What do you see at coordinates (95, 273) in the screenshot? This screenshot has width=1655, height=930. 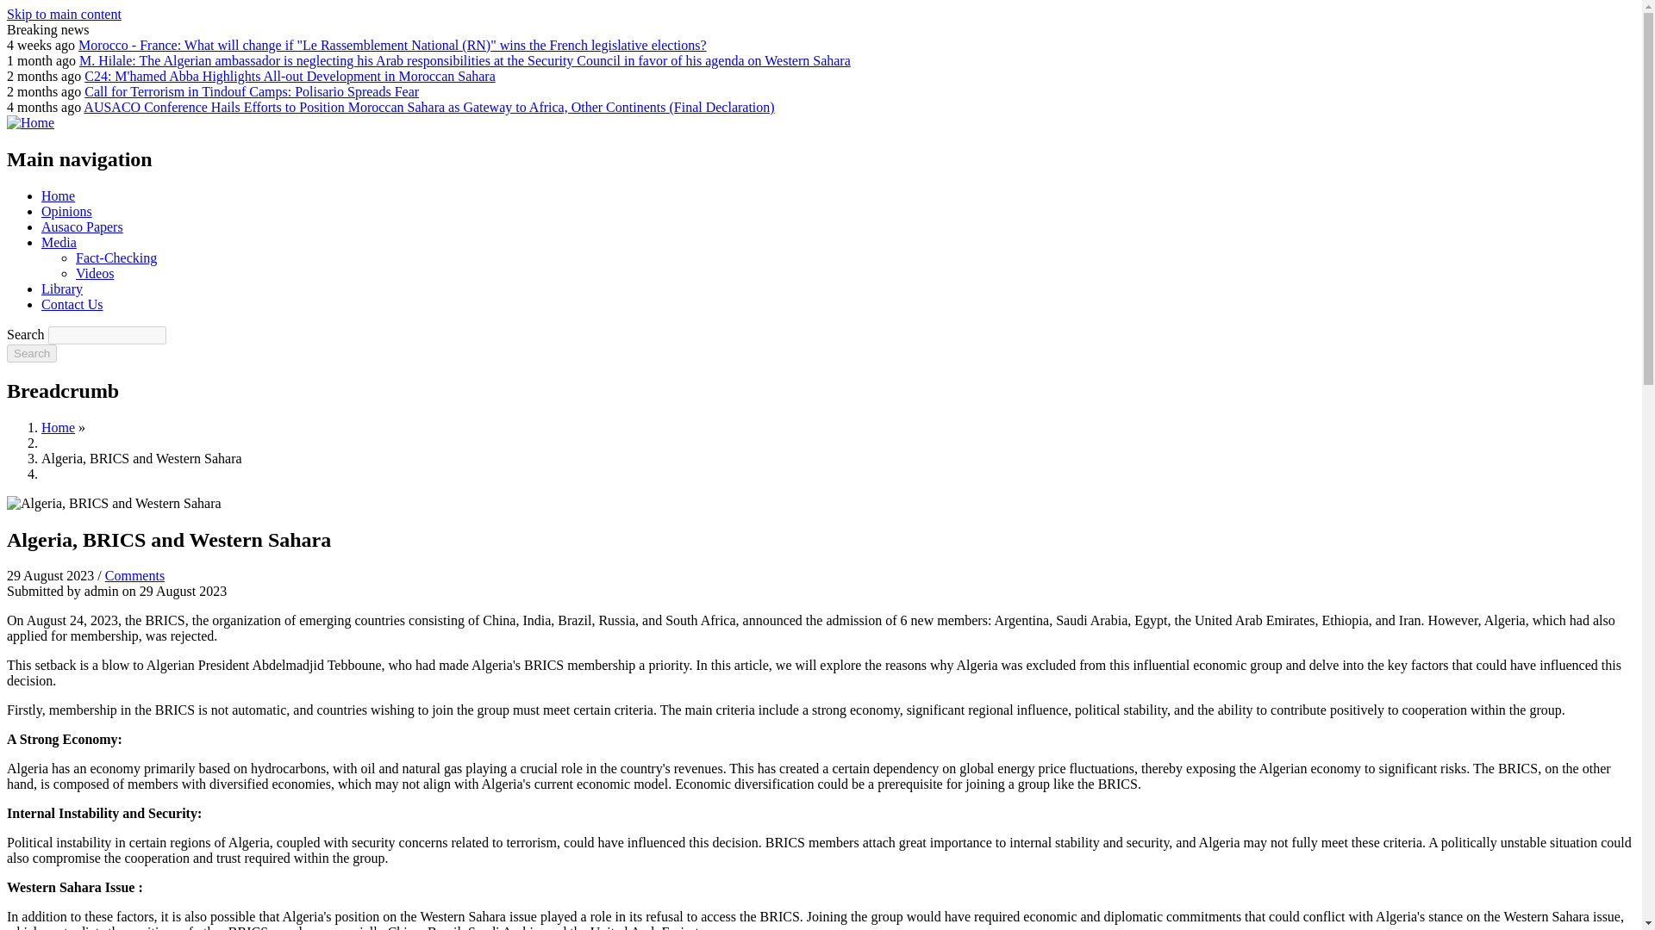 I see `Videos` at bounding box center [95, 273].